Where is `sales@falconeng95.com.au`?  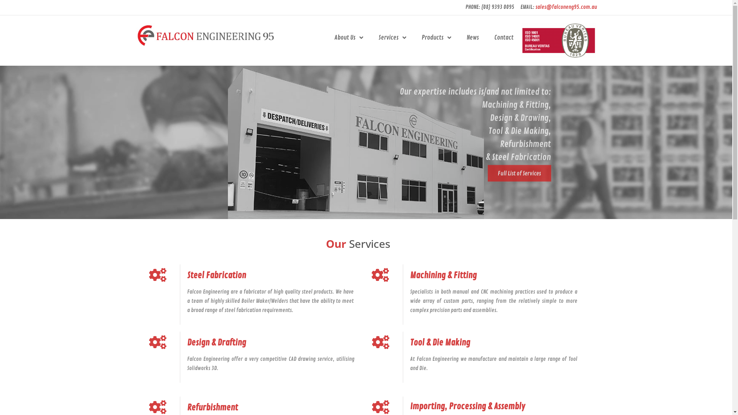 sales@falconeng95.com.au is located at coordinates (566, 7).